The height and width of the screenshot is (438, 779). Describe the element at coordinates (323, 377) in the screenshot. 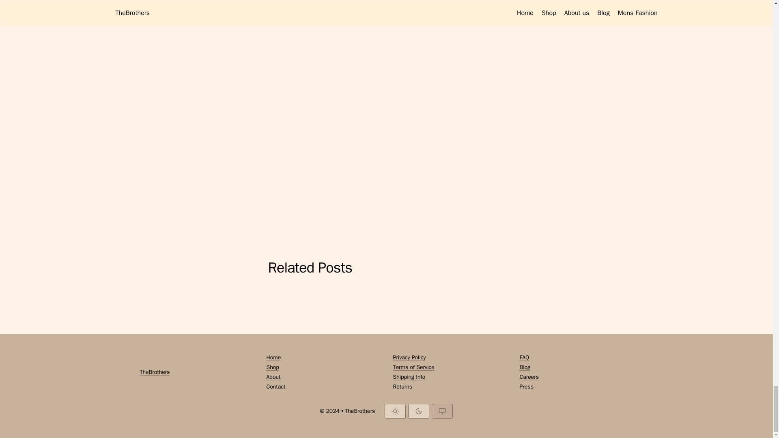

I see `About` at that location.